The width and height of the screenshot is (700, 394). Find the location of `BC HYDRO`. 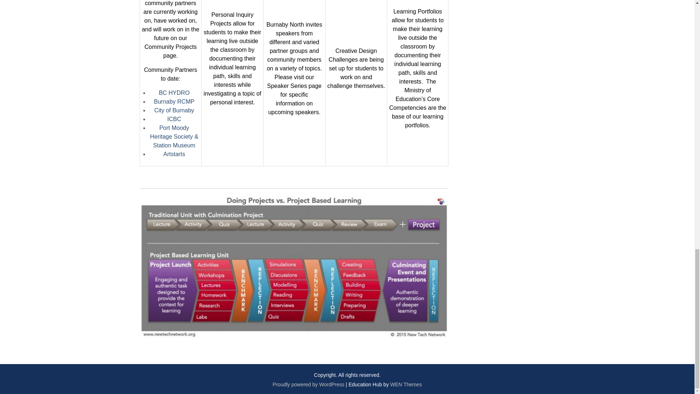

BC HYDRO is located at coordinates (174, 93).